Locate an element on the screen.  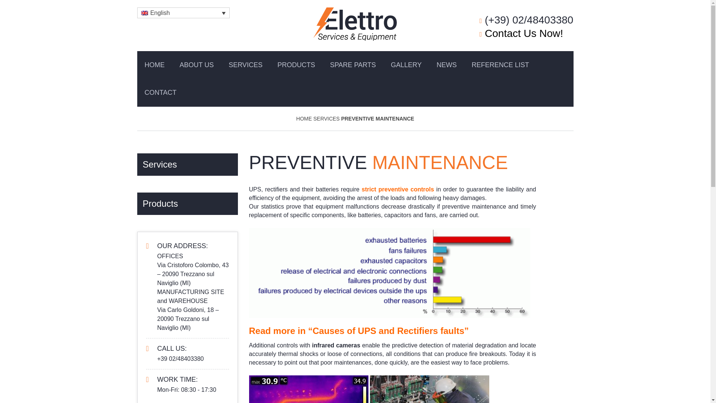
NEWS is located at coordinates (446, 65).